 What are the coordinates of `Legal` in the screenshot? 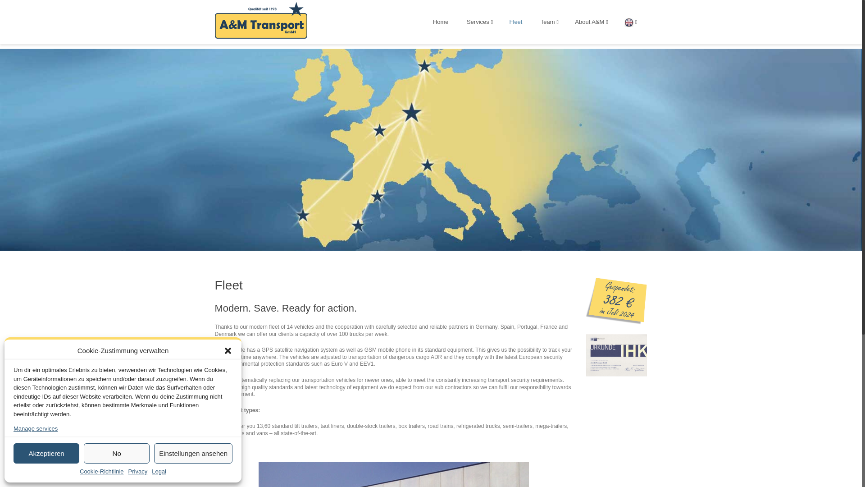 It's located at (159, 472).